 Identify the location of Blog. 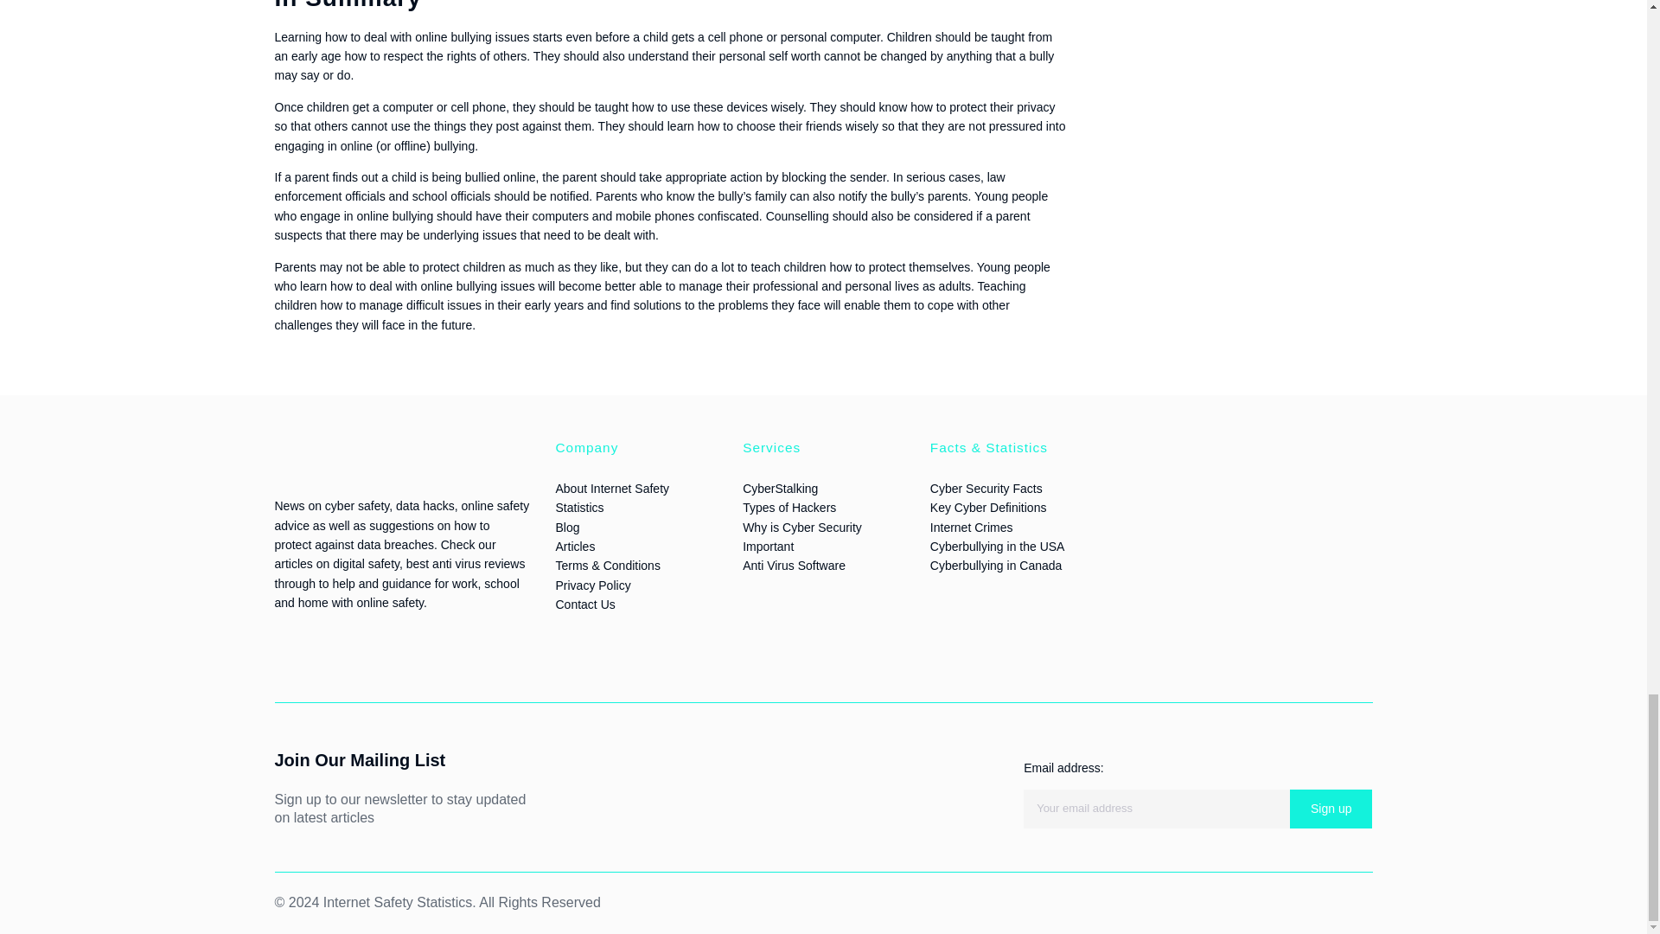
(567, 527).